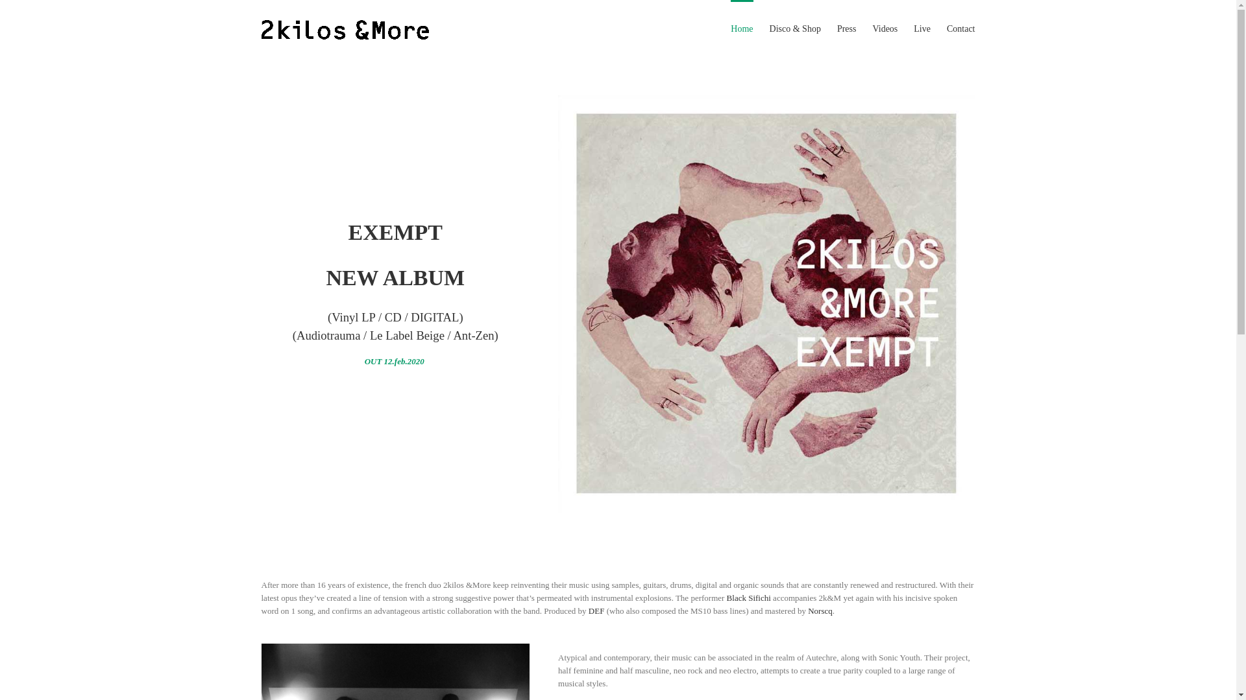 This screenshot has width=1246, height=700. What do you see at coordinates (742, 28) in the screenshot?
I see `Home` at bounding box center [742, 28].